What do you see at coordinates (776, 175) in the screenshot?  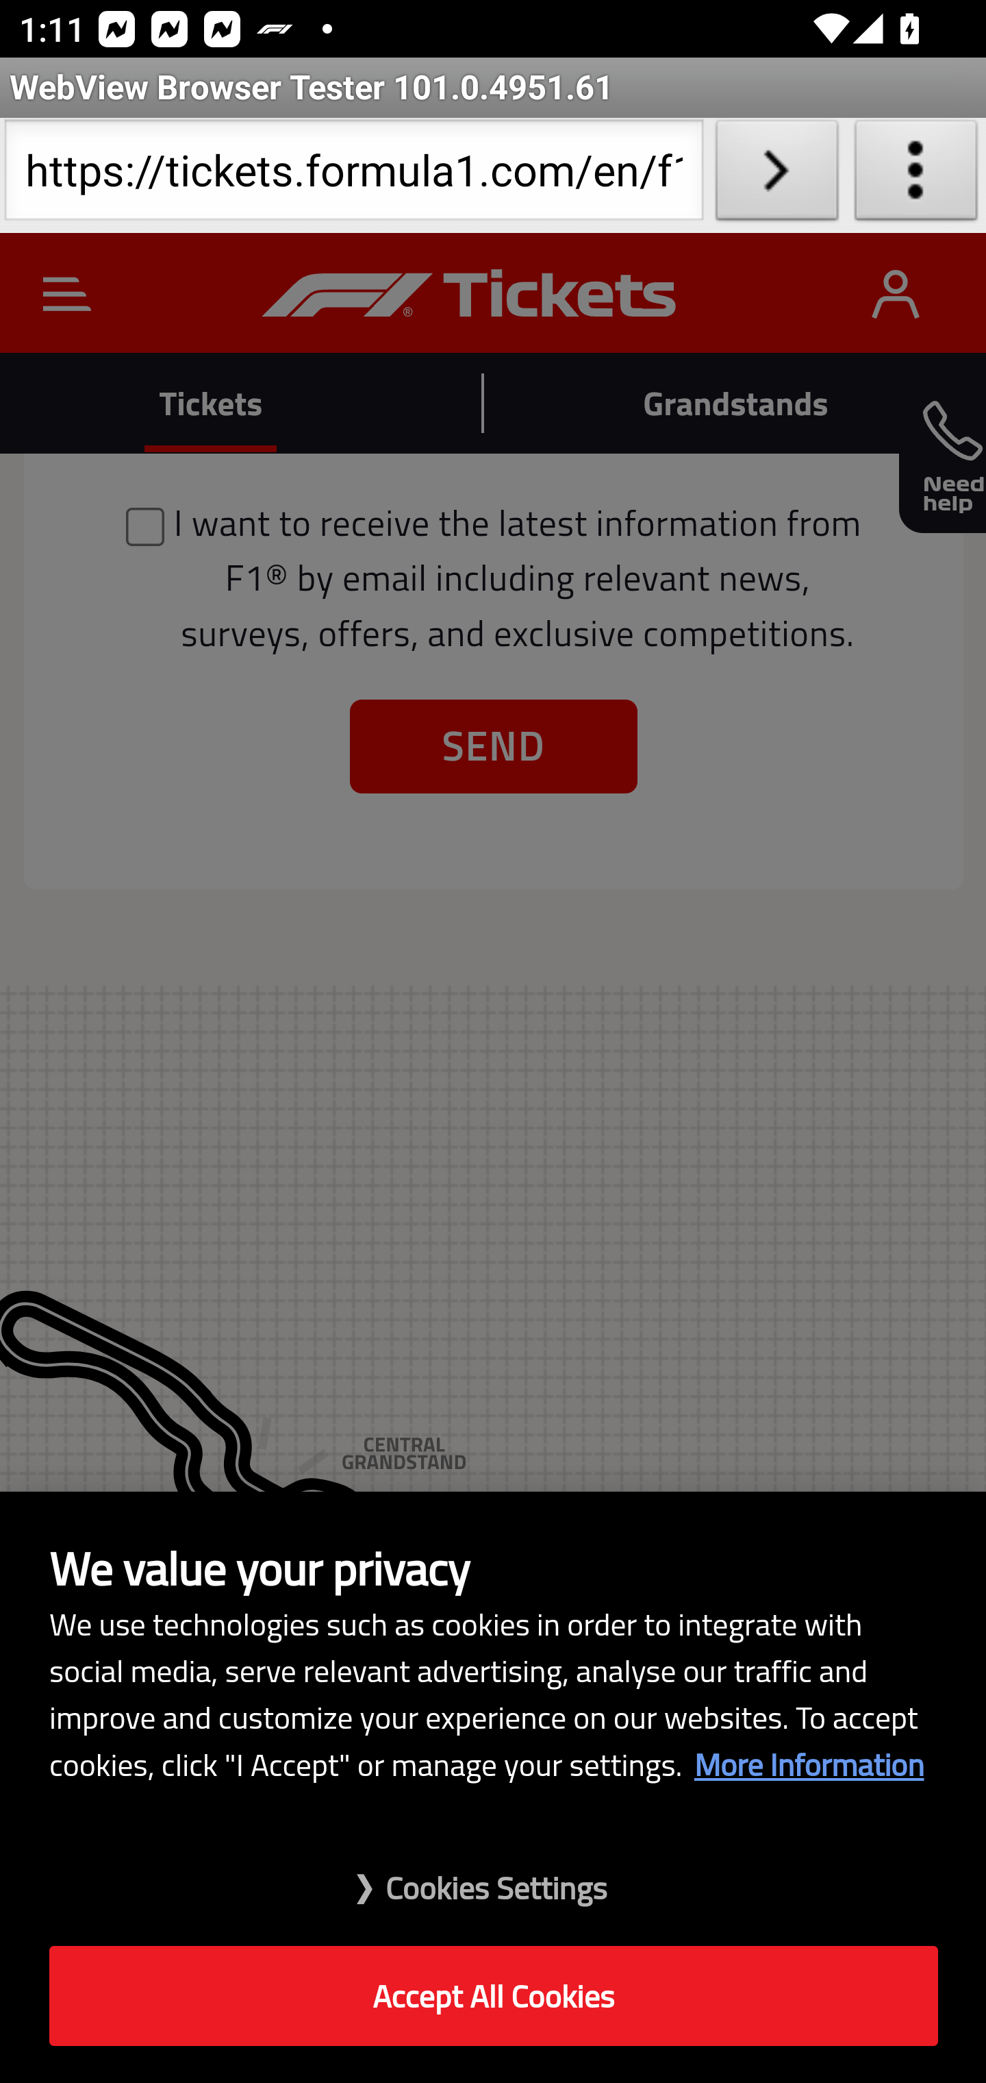 I see `Load URL` at bounding box center [776, 175].